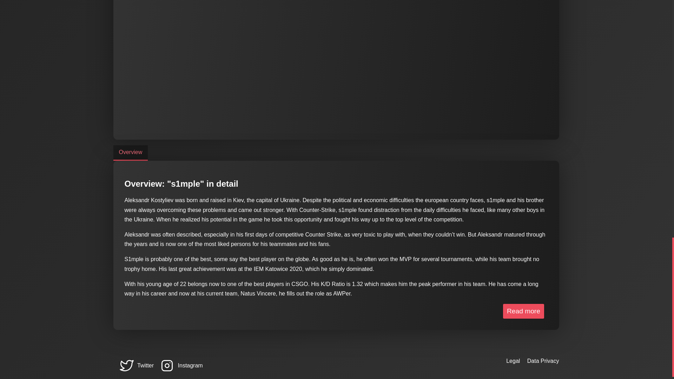 The image size is (674, 379). What do you see at coordinates (543, 361) in the screenshot?
I see `Data Privacy` at bounding box center [543, 361].